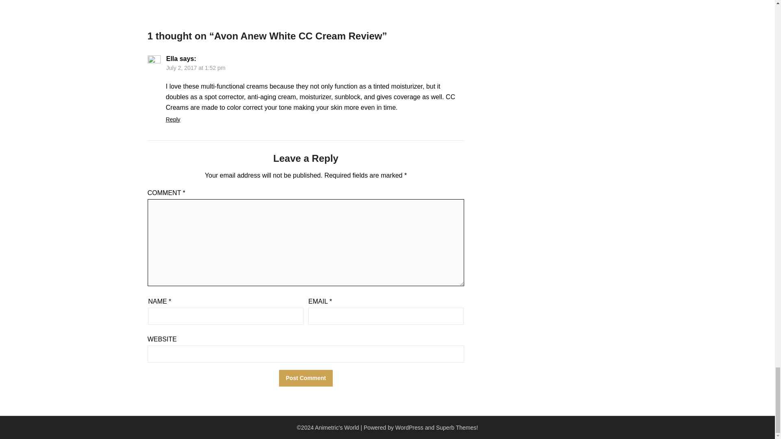 This screenshot has height=439, width=781. What do you see at coordinates (306, 378) in the screenshot?
I see `Post Comment` at bounding box center [306, 378].